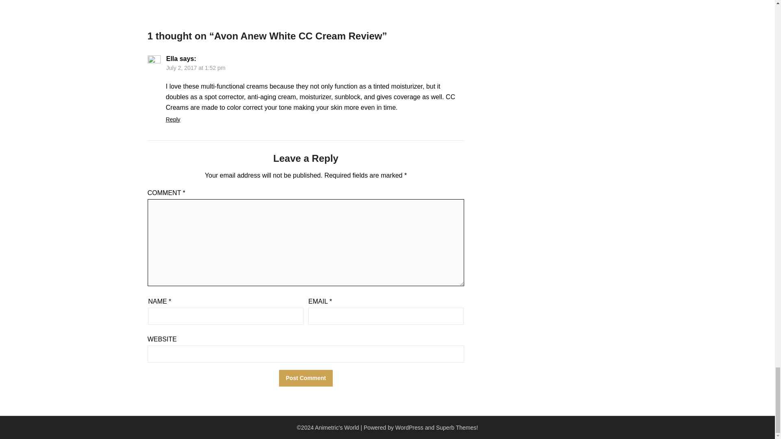 This screenshot has height=439, width=781. What do you see at coordinates (306, 378) in the screenshot?
I see `Post Comment` at bounding box center [306, 378].